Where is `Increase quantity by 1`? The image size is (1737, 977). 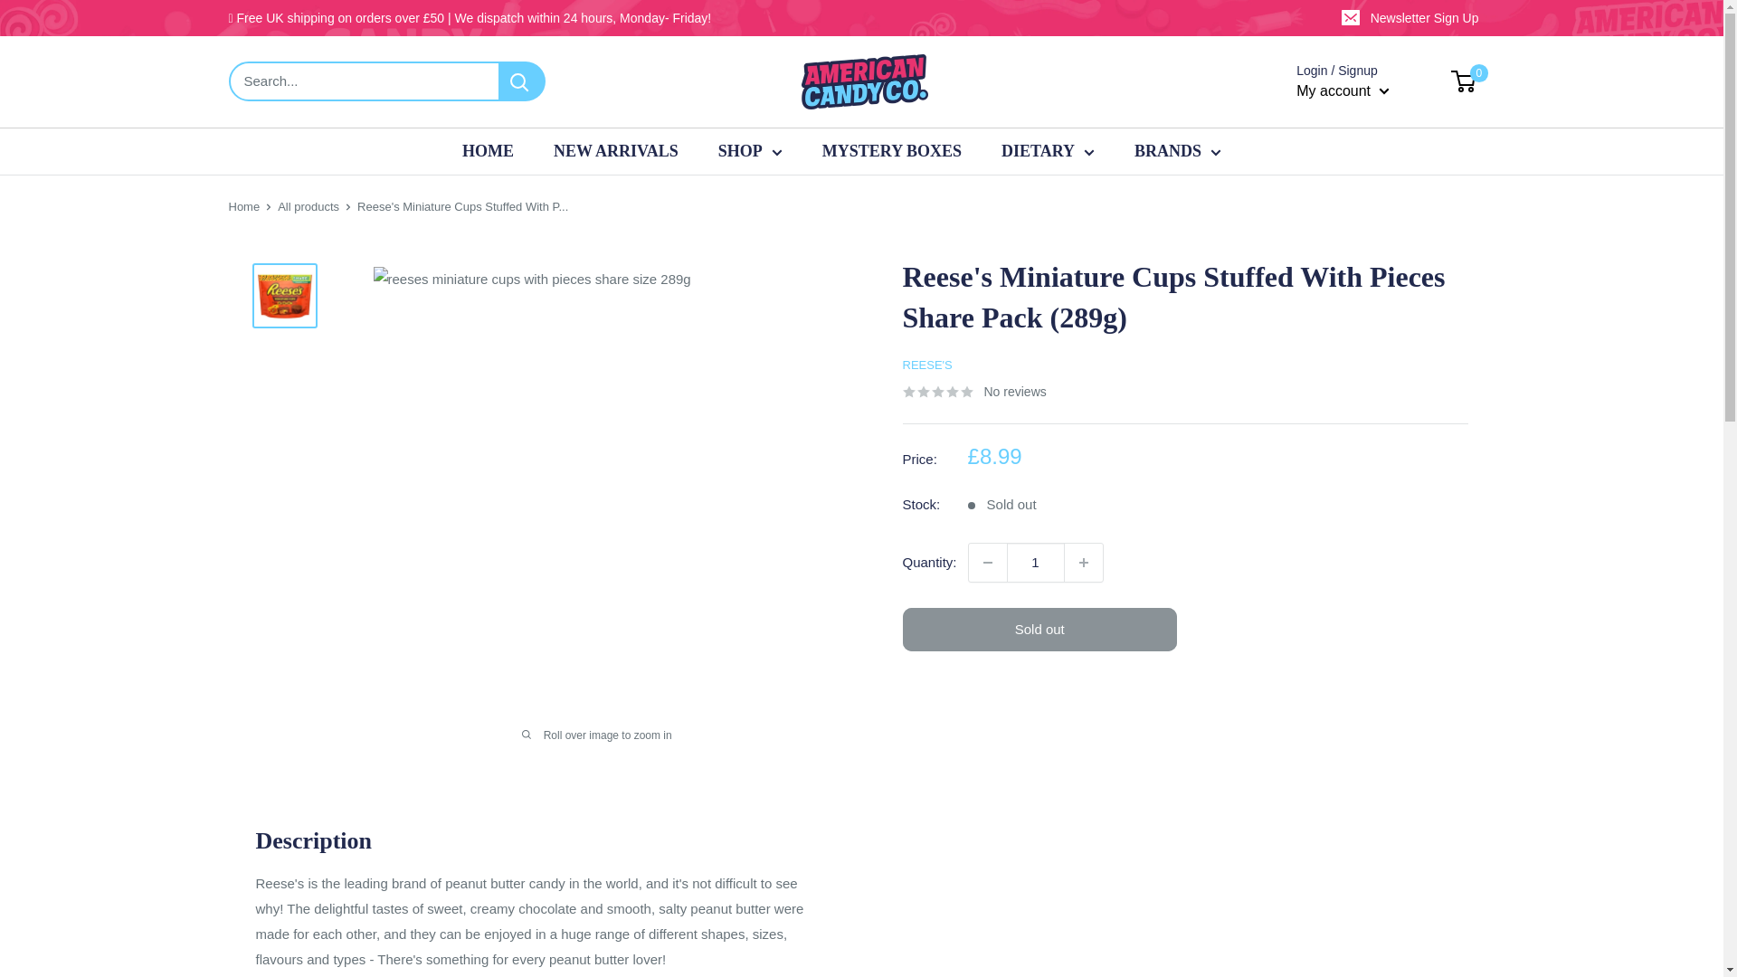 Increase quantity by 1 is located at coordinates (1084, 562).